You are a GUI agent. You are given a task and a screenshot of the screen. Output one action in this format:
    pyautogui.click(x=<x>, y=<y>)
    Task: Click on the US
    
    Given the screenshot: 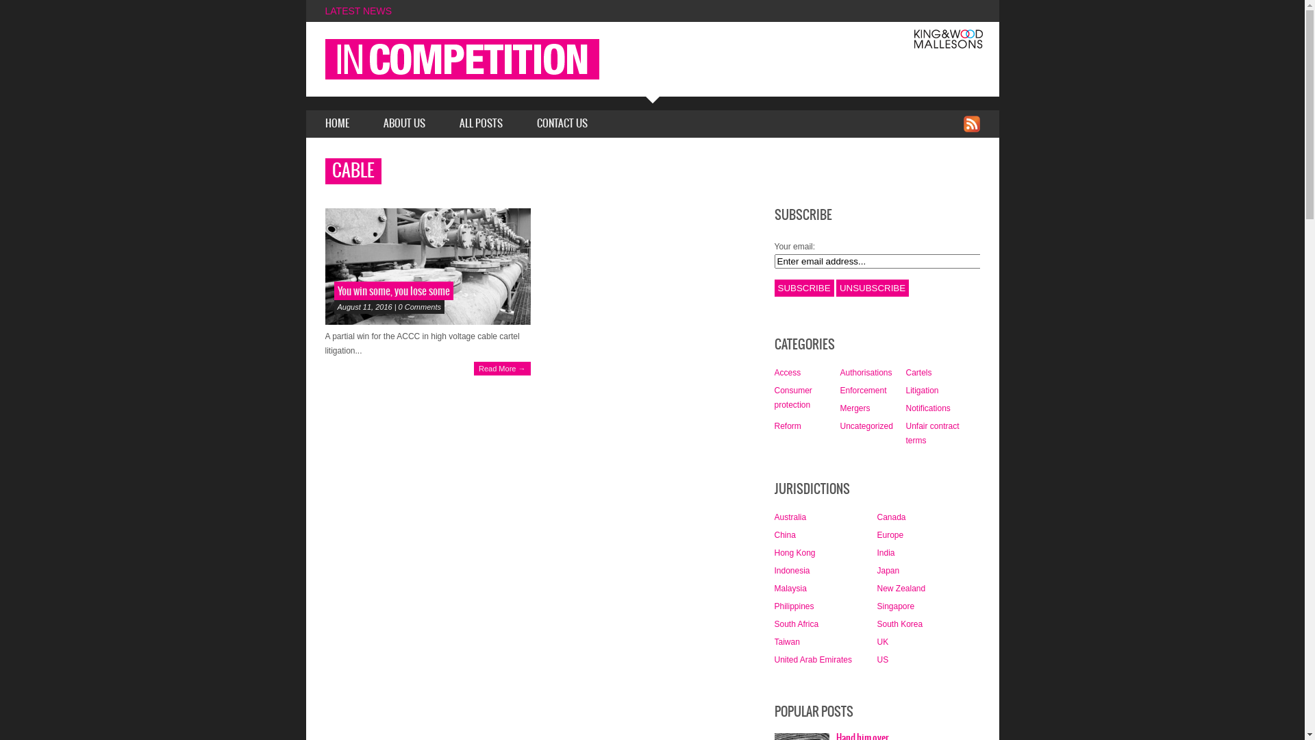 What is the action you would take?
    pyautogui.click(x=882, y=660)
    